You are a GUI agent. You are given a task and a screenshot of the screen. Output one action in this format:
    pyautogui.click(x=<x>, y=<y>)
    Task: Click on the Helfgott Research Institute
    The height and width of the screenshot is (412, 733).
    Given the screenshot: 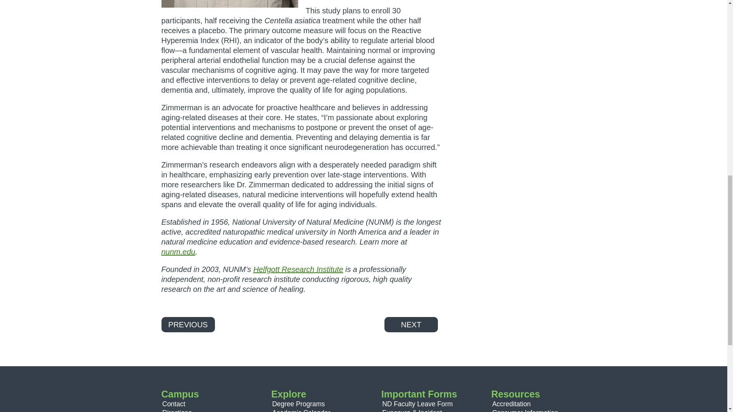 What is the action you would take?
    pyautogui.click(x=298, y=269)
    